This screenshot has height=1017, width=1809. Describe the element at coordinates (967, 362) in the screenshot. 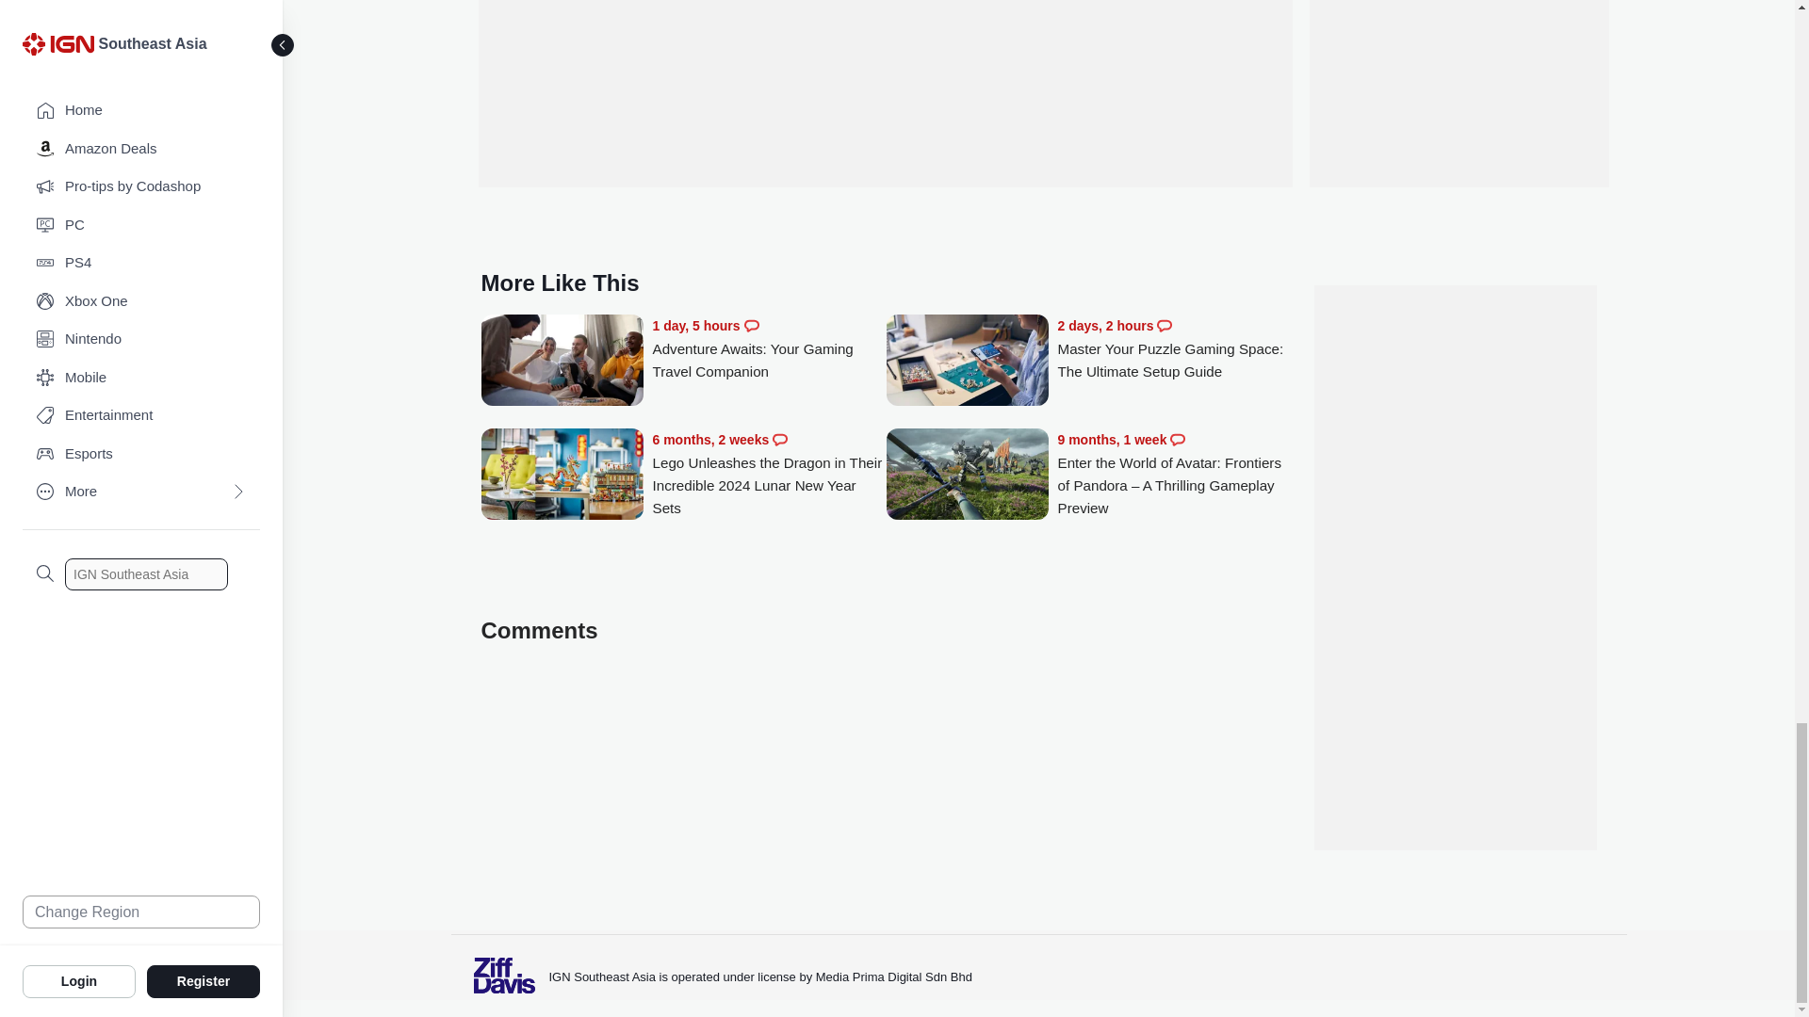

I see `Master Your Puzzle Gaming Space: The Ultimate Setup Guide` at that location.